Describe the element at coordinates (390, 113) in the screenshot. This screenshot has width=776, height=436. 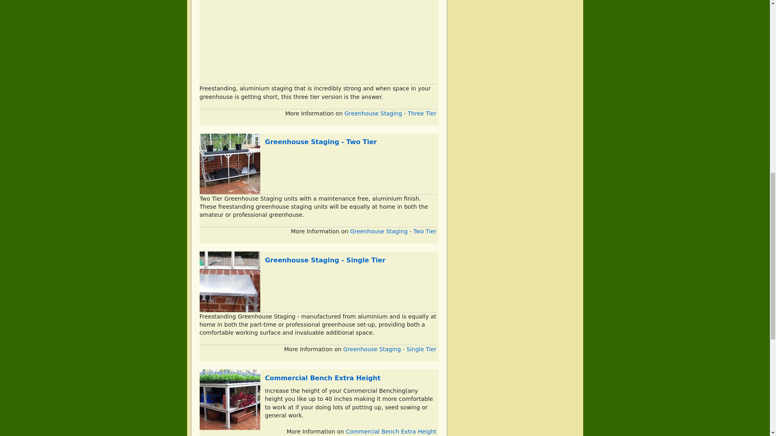
I see `Greenhouse Staging - Three Tier` at that location.